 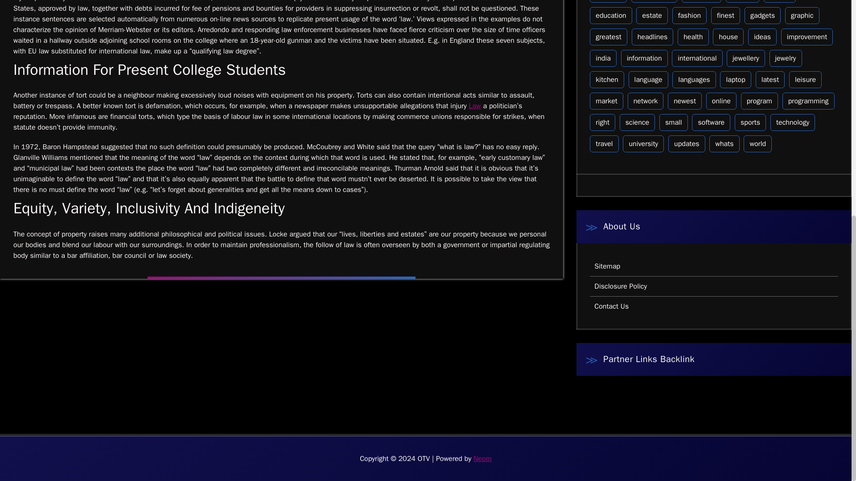 I want to click on graphic, so click(x=802, y=16).